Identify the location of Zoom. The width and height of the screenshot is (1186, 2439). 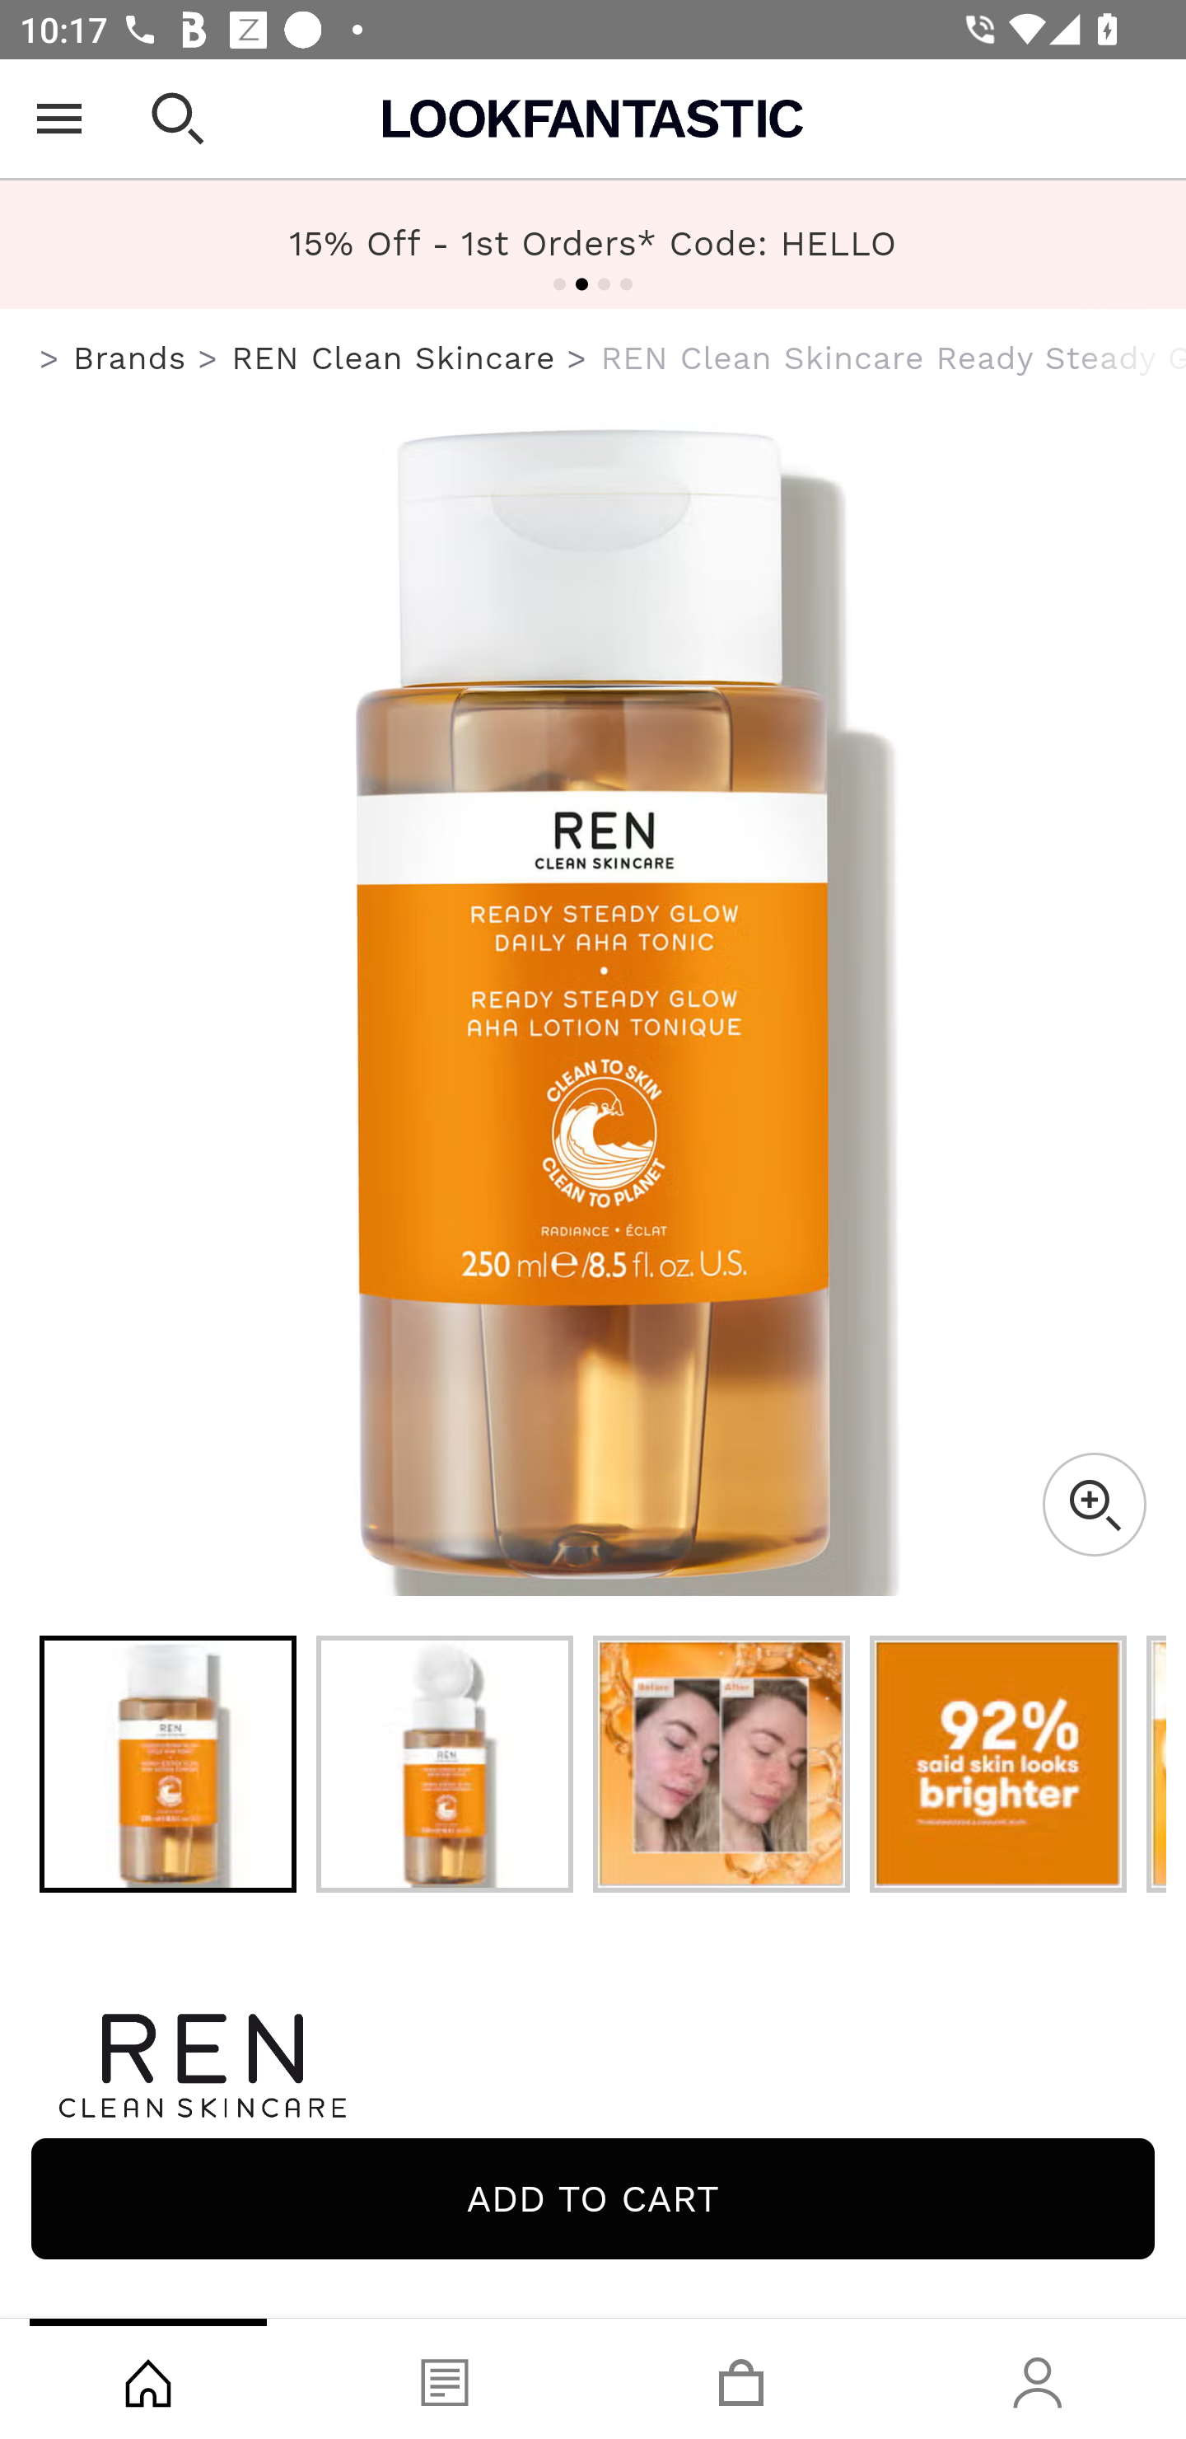
(1094, 1505).